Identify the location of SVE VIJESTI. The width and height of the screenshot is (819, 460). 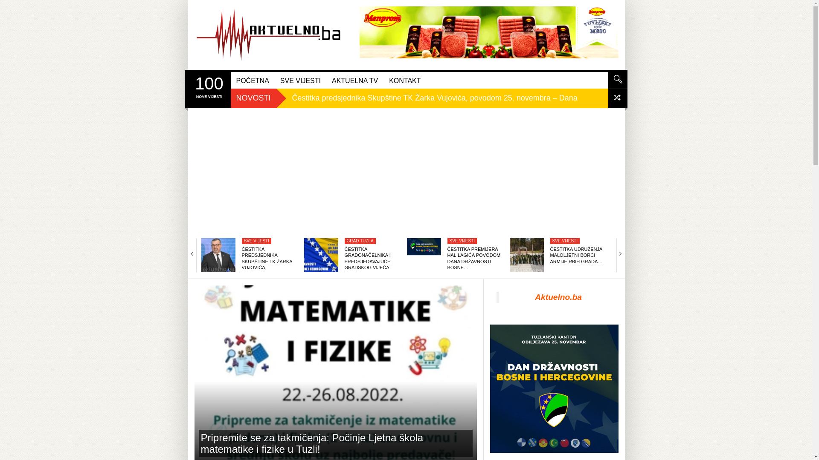
(257, 241).